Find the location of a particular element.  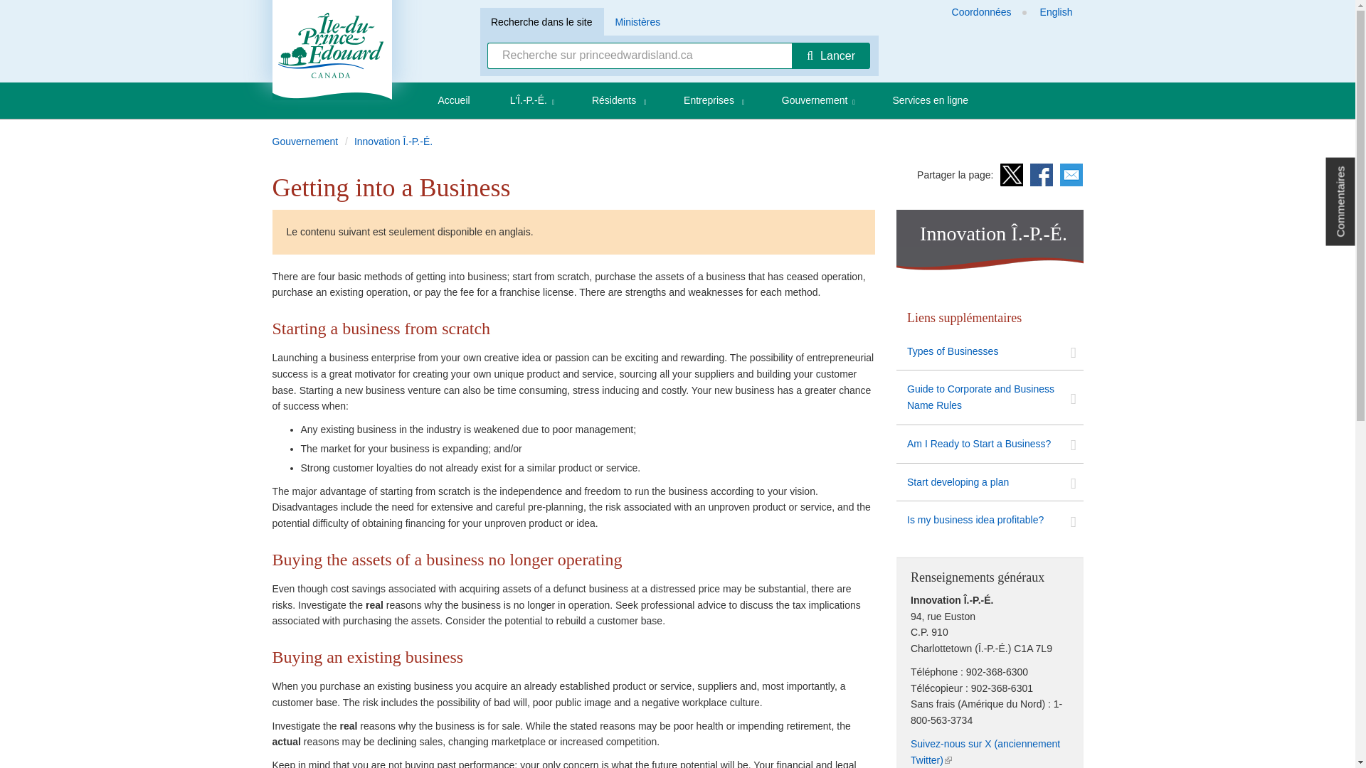

Share this page on X is located at coordinates (1012, 175).